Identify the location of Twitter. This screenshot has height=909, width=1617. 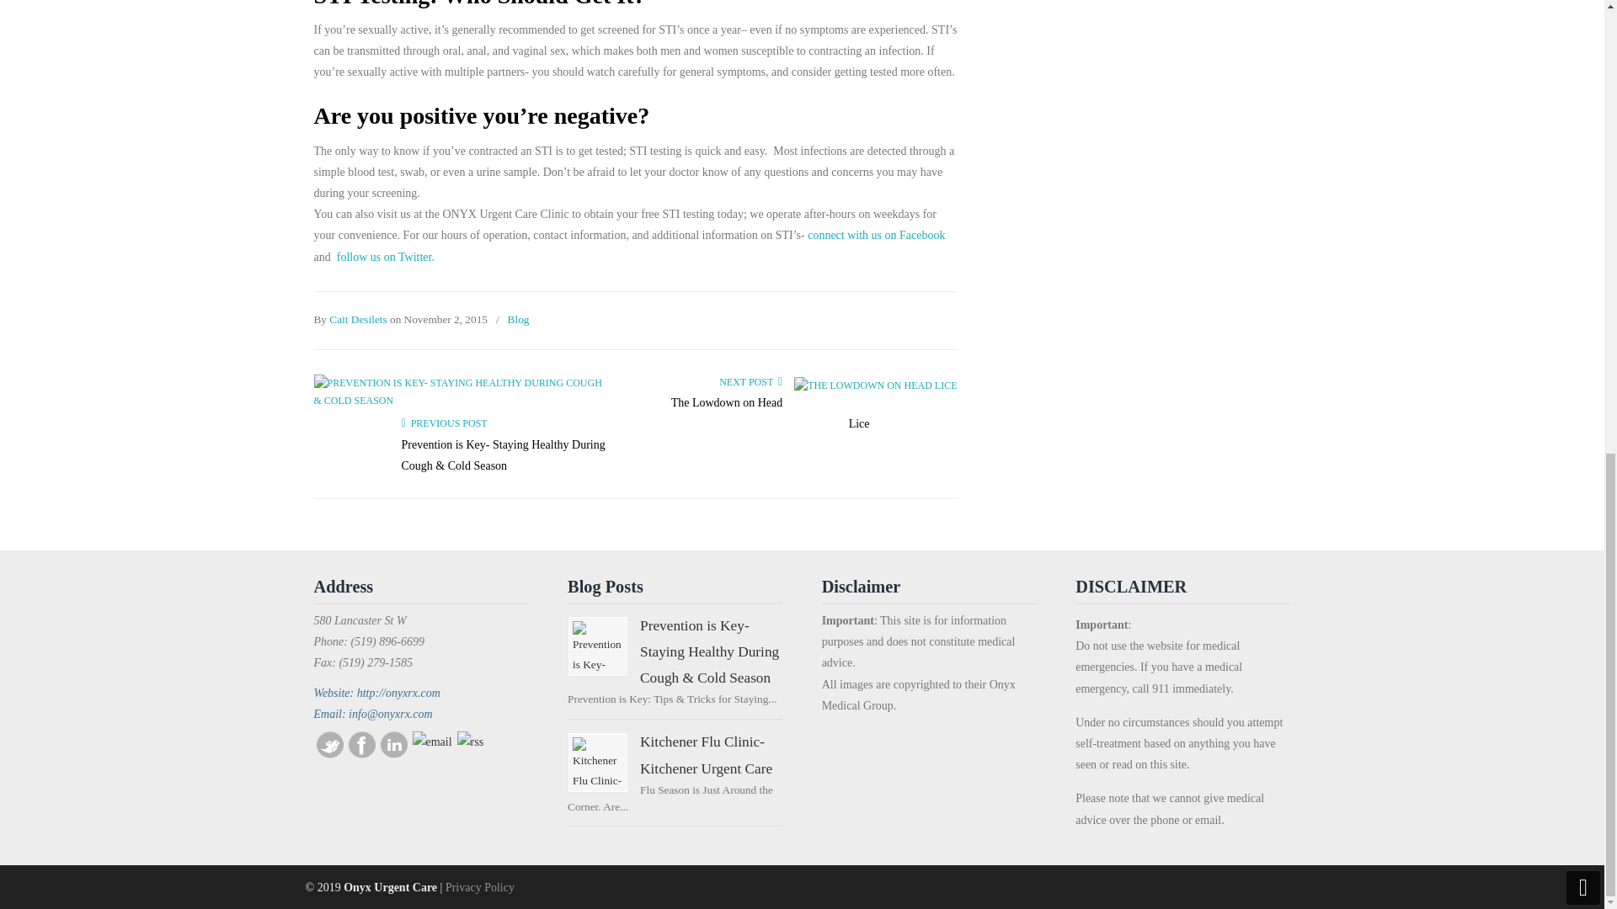
(330, 754).